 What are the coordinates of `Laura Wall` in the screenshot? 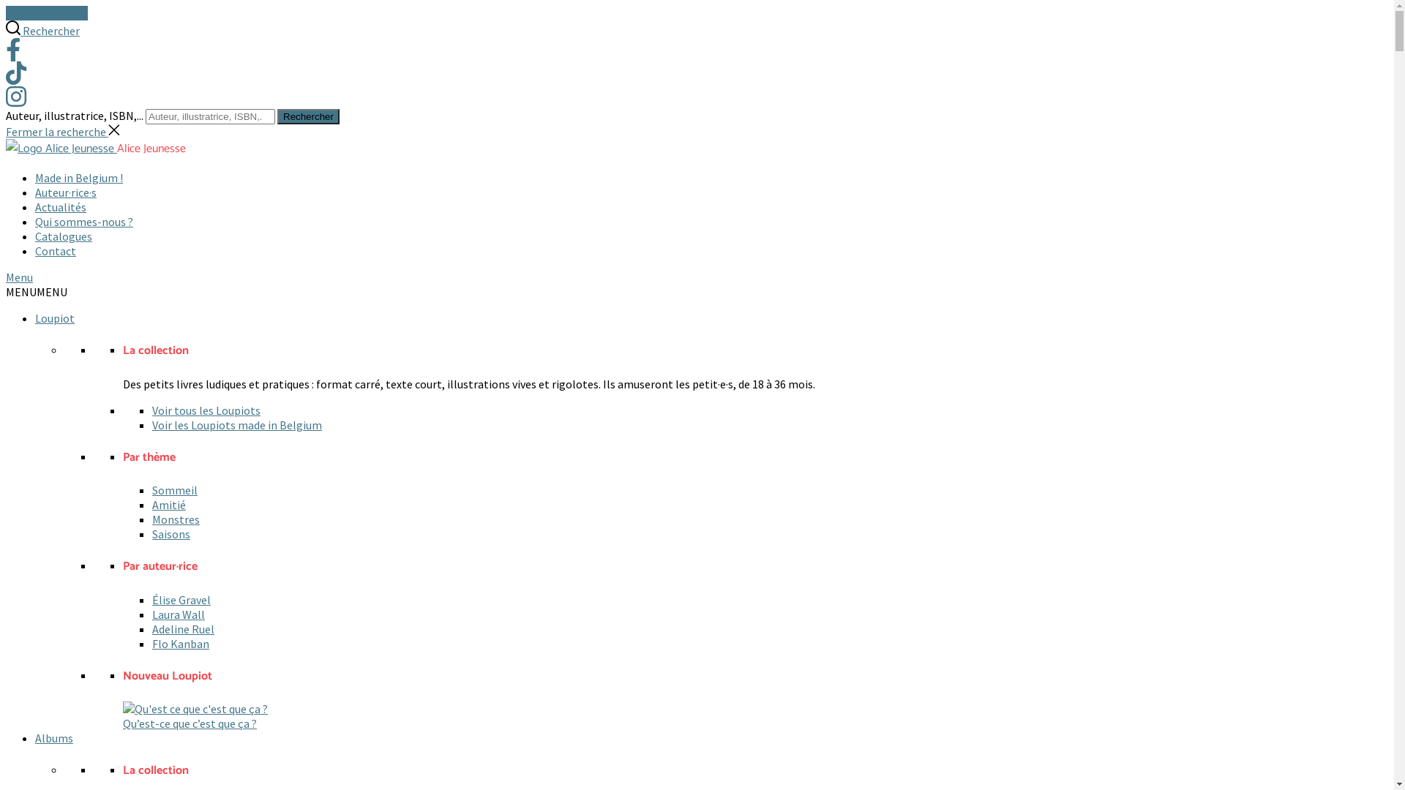 It's located at (179, 614).